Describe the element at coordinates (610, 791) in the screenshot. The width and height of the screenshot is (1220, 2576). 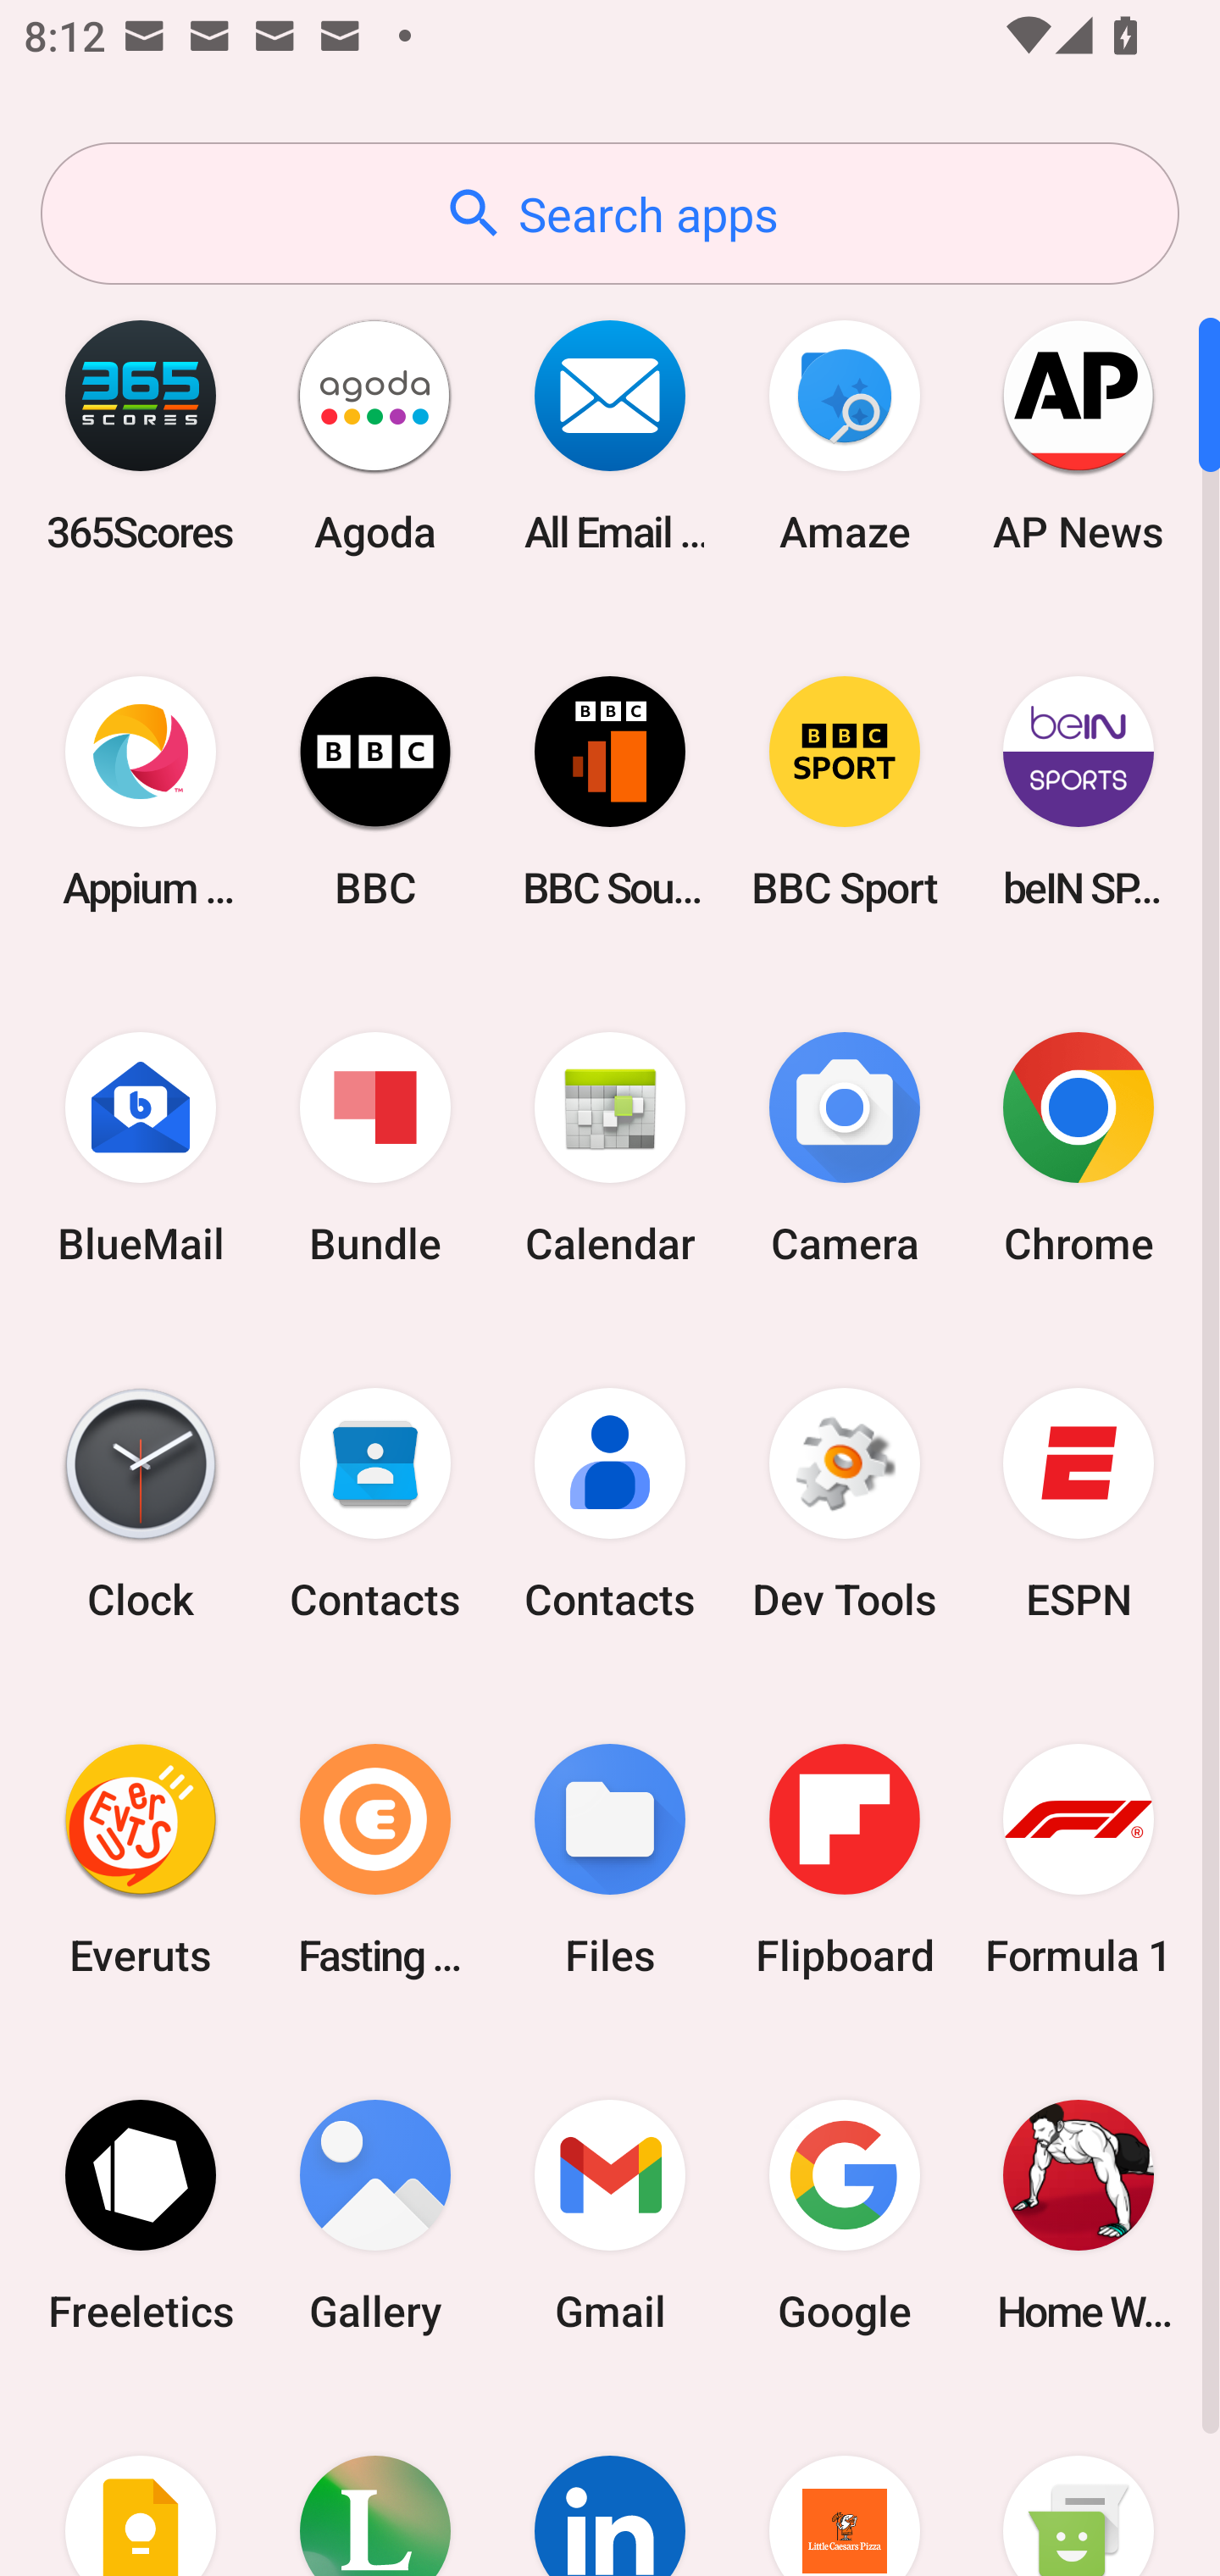
I see `BBC Sounds` at that location.